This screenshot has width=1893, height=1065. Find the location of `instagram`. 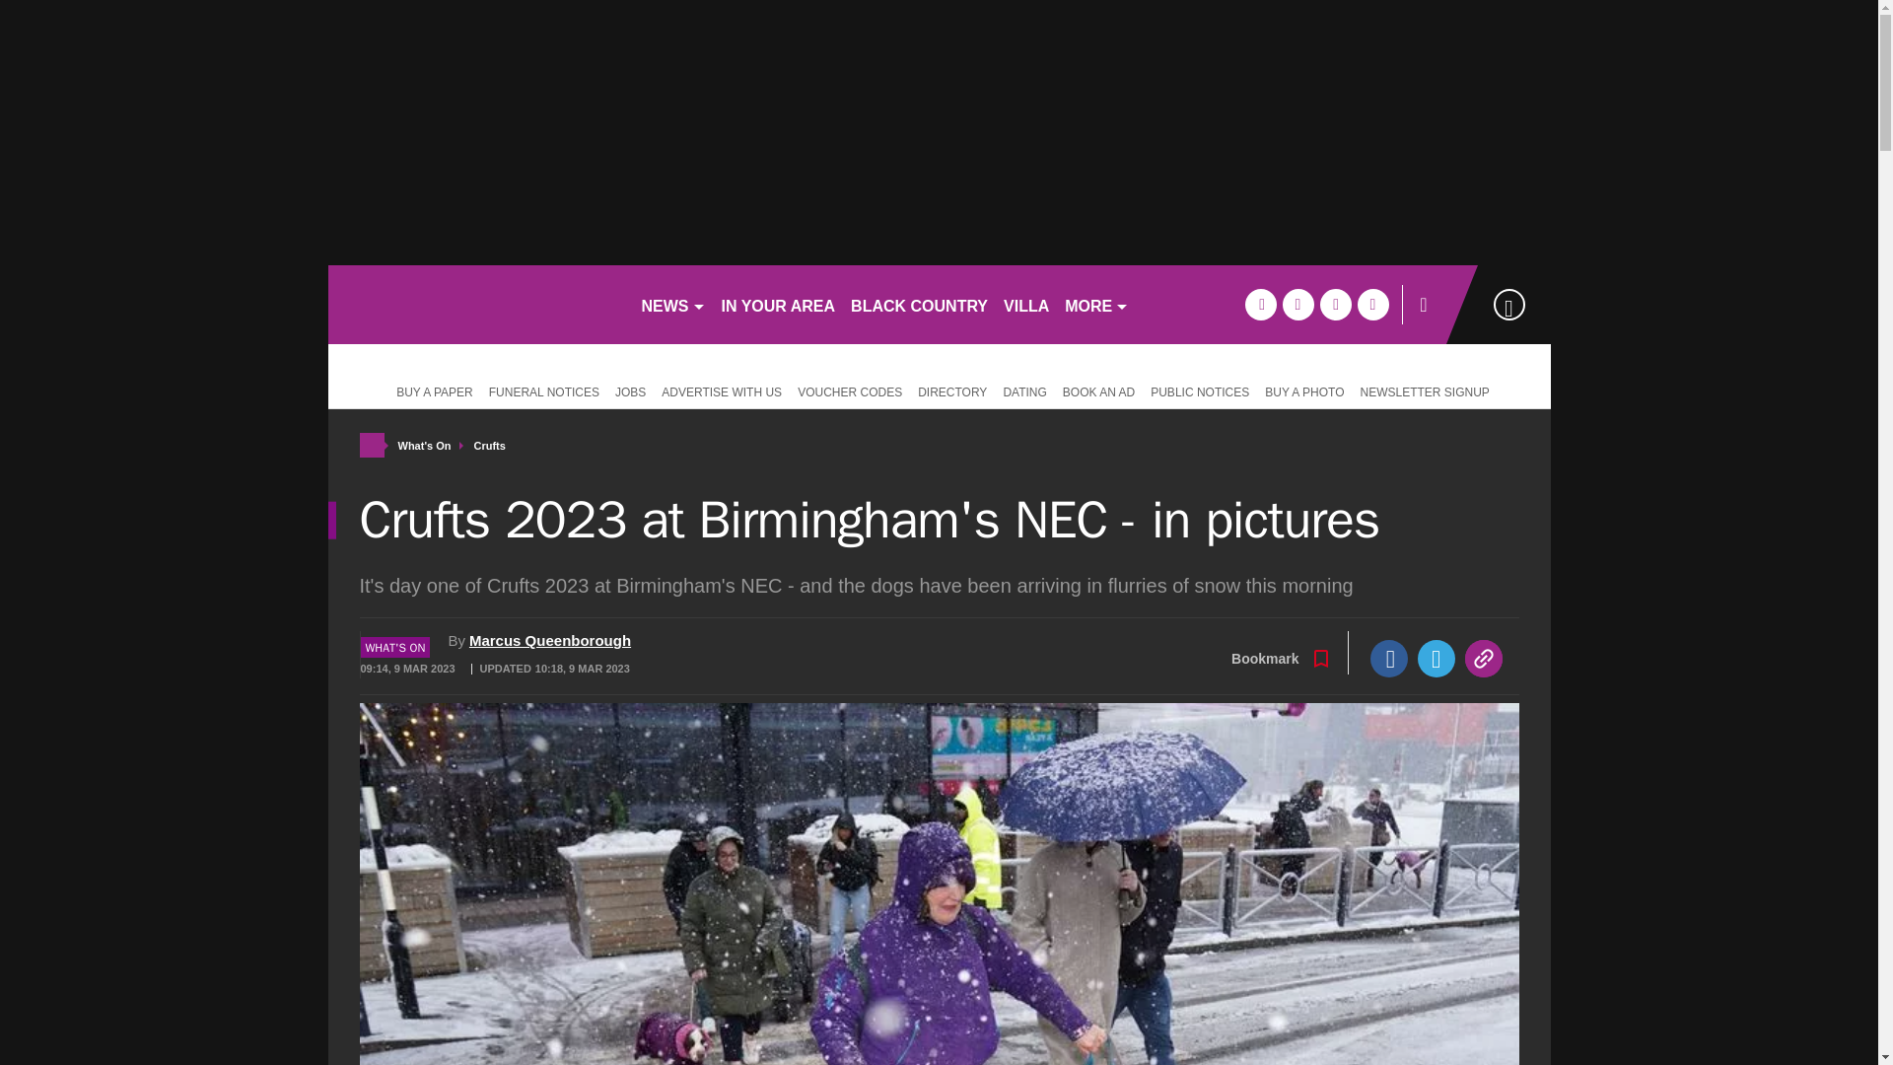

instagram is located at coordinates (1372, 304).